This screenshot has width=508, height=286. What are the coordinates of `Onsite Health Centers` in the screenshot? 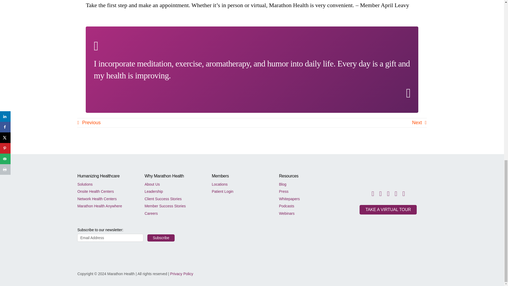 It's located at (105, 191).